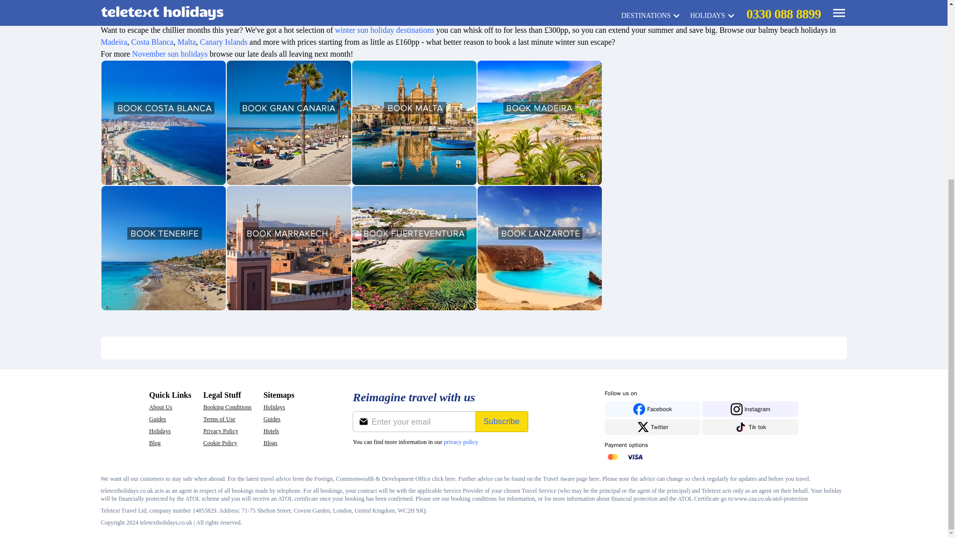 This screenshot has width=955, height=537. I want to click on Twitter, so click(653, 427).